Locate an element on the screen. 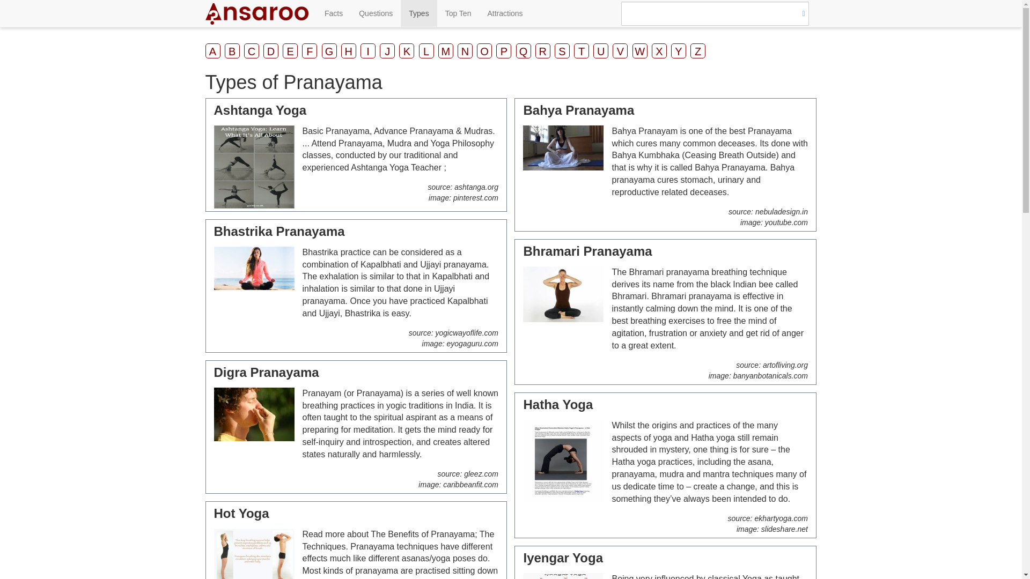  C is located at coordinates (252, 51).